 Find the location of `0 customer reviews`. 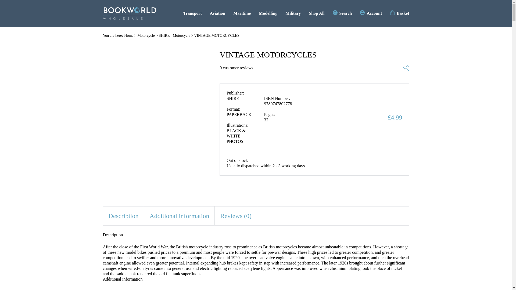

0 customer reviews is located at coordinates (236, 68).